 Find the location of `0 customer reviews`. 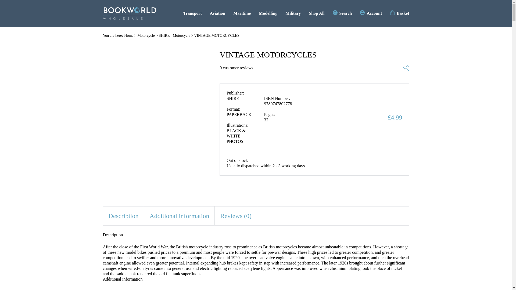

0 customer reviews is located at coordinates (236, 68).